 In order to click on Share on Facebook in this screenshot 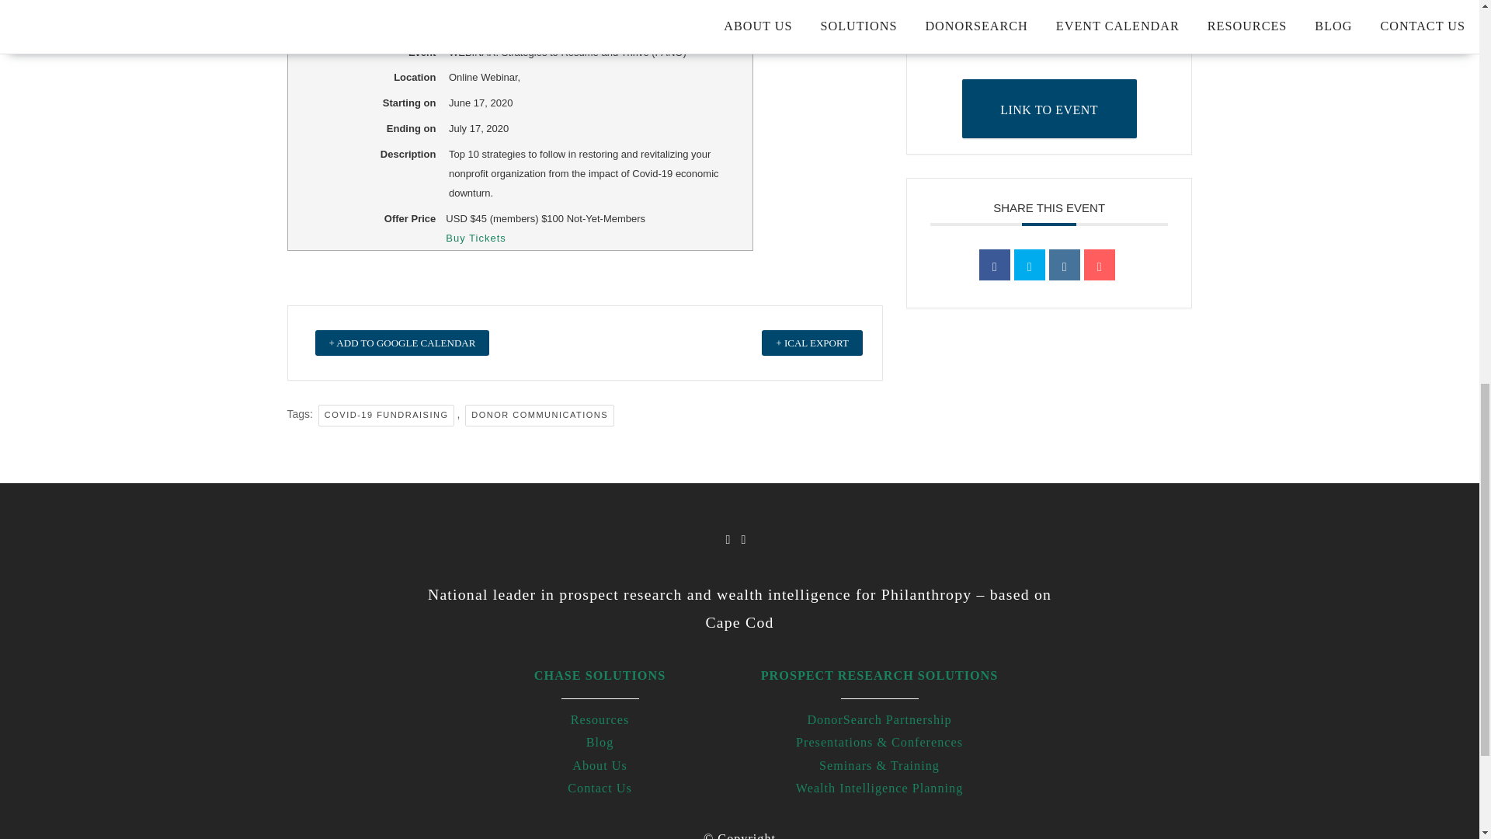, I will do `click(995, 264)`.